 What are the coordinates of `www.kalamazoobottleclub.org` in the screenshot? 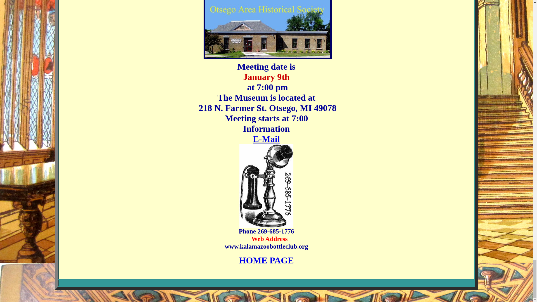 It's located at (266, 247).